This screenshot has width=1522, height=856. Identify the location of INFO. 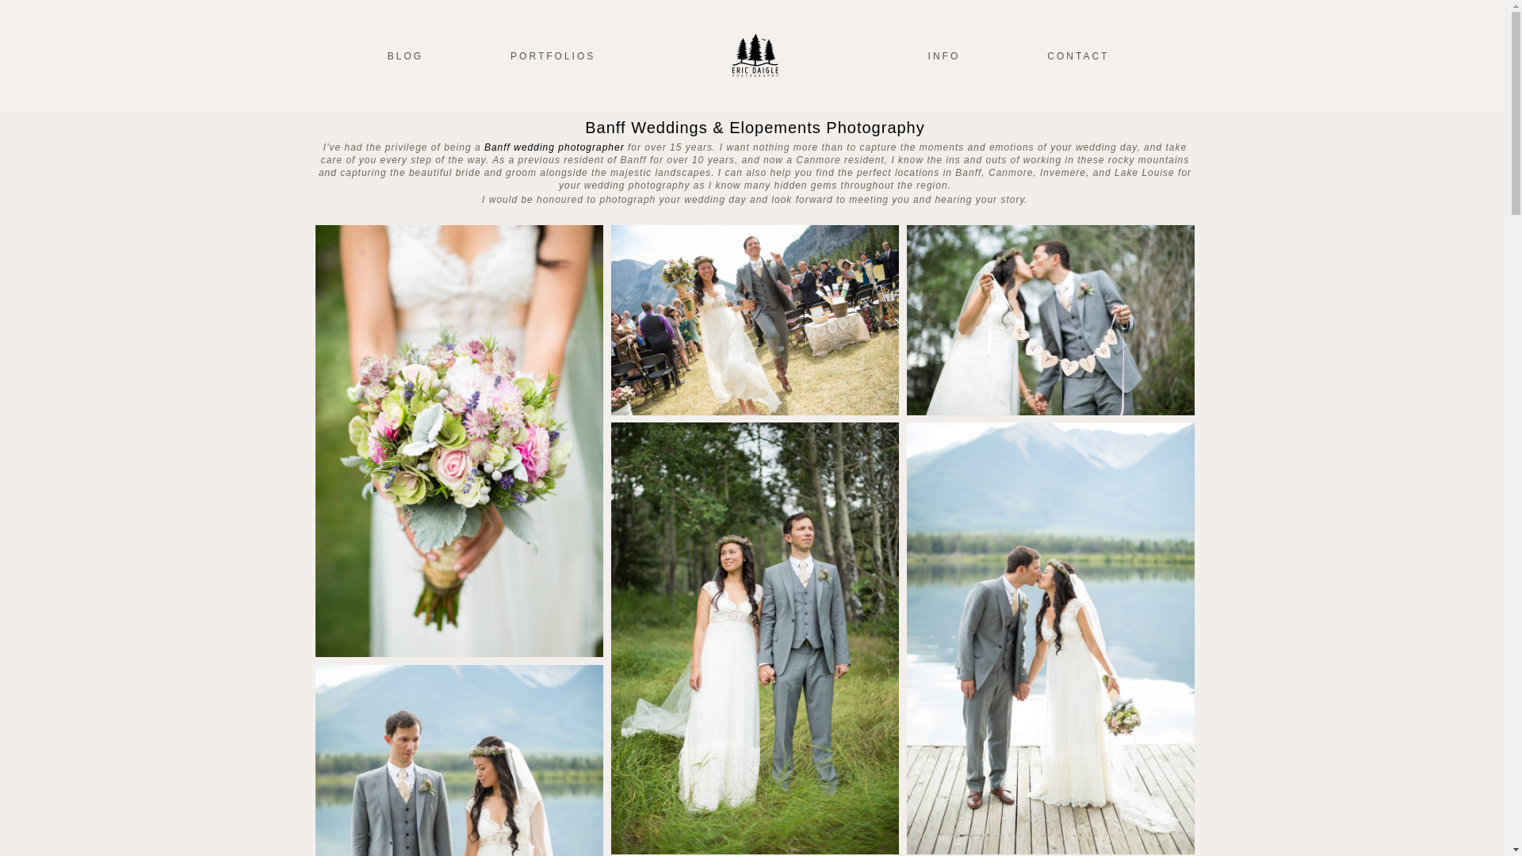
(944, 55).